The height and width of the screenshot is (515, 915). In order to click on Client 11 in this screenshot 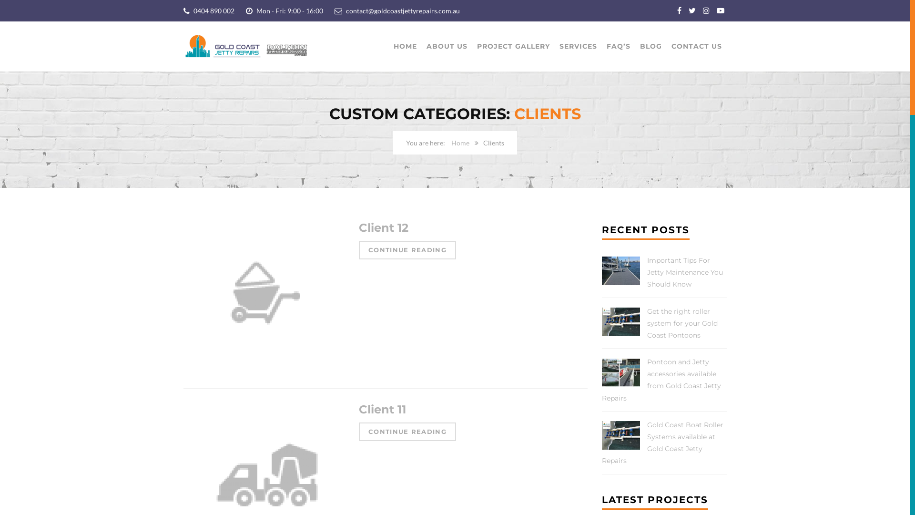, I will do `click(382, 409)`.